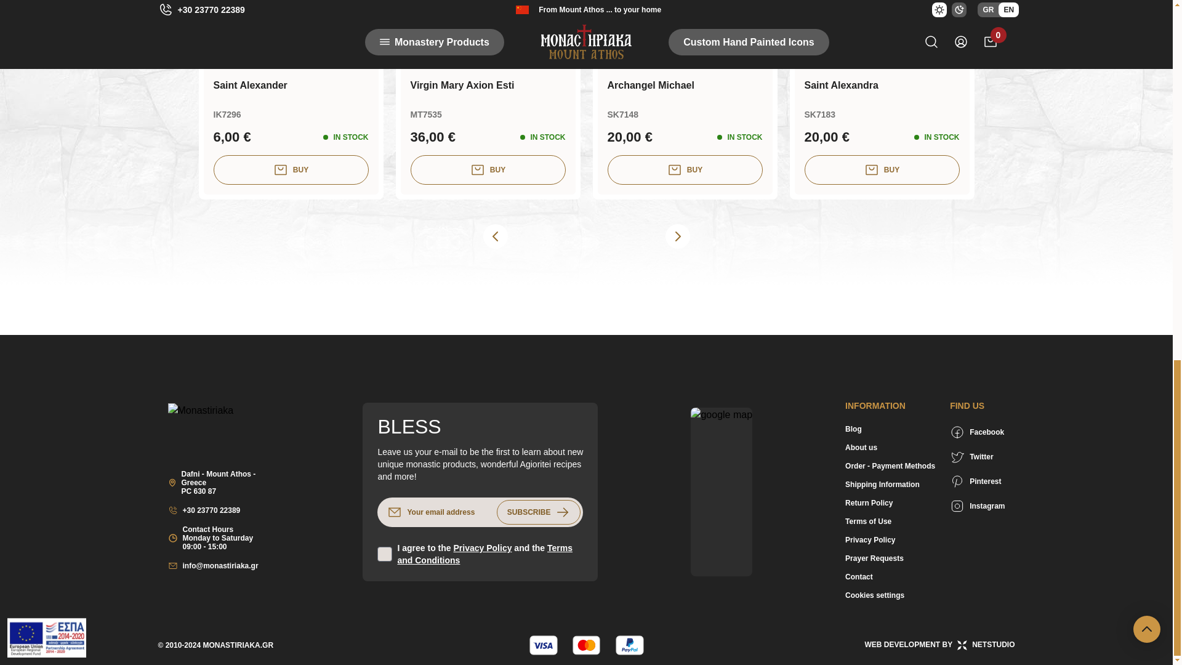 This screenshot has height=665, width=1182. I want to click on BUY, so click(685, 170).